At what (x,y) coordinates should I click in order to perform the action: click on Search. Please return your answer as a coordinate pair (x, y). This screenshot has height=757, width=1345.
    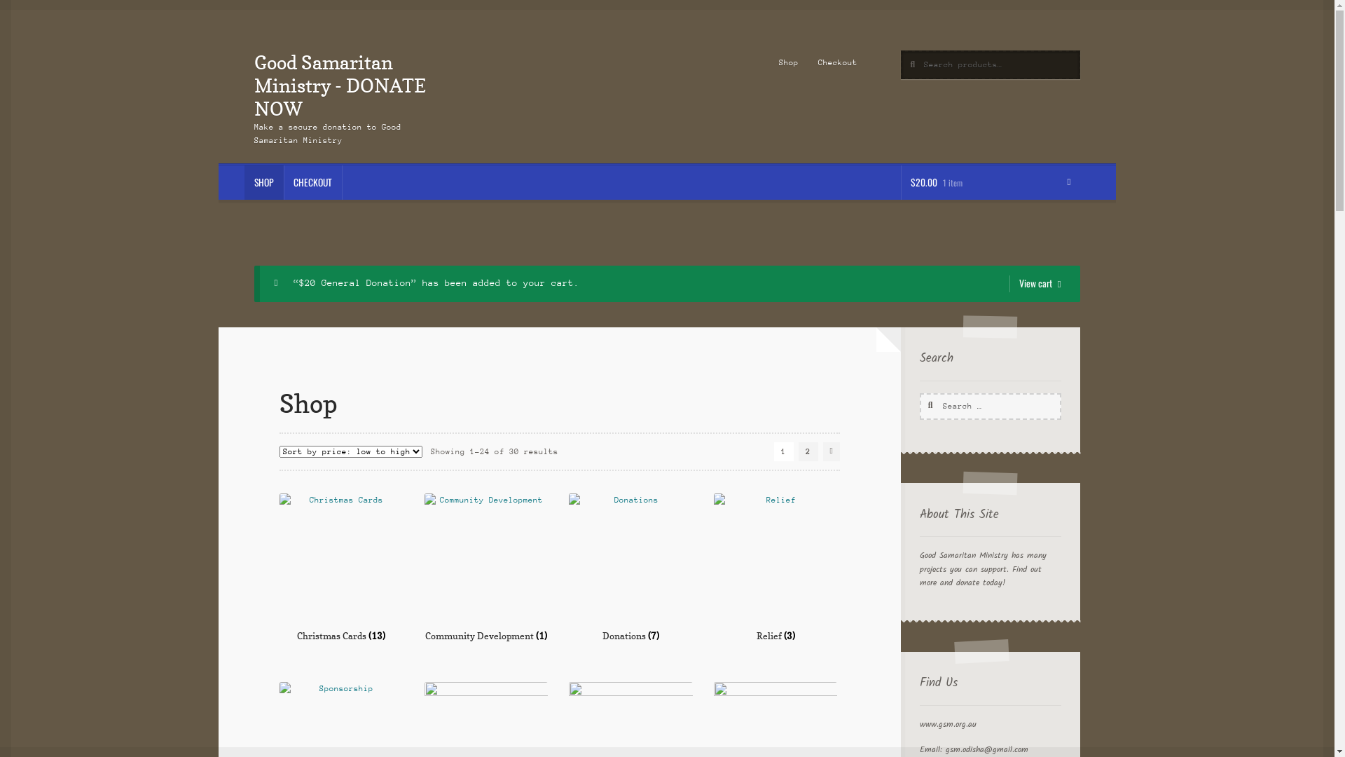
    Looking at the image, I should click on (919, 393).